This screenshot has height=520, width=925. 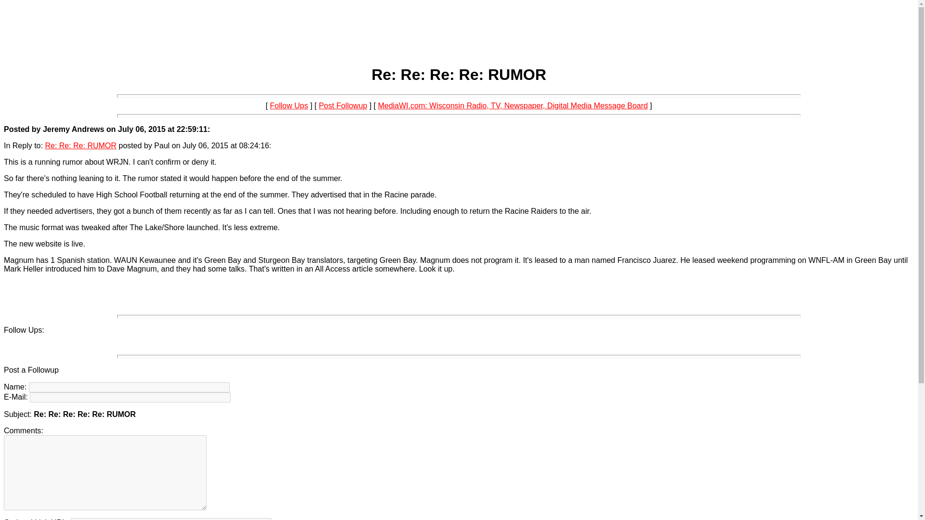 I want to click on Post Followup, so click(x=343, y=105).